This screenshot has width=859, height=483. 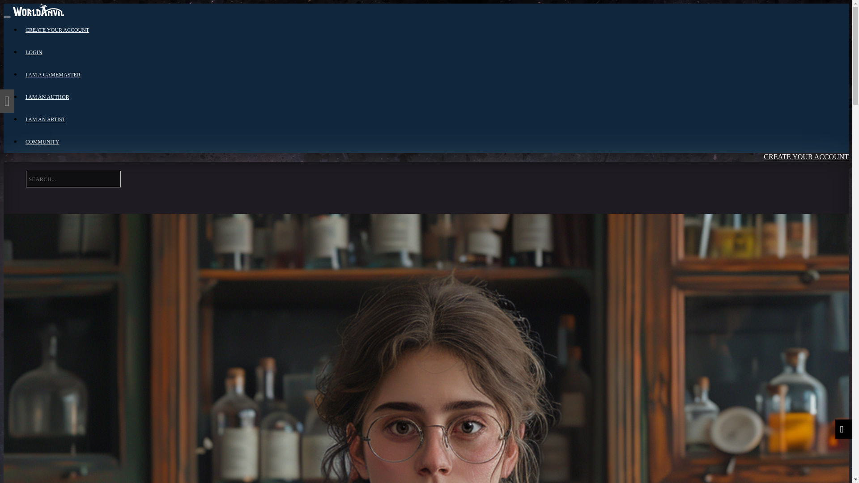 What do you see at coordinates (46, 119) in the screenshot?
I see `I AM AN ARTIST` at bounding box center [46, 119].